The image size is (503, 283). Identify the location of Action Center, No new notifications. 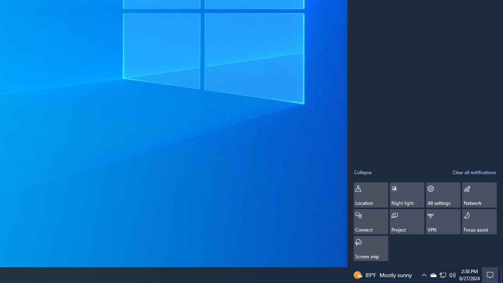
(443, 195).